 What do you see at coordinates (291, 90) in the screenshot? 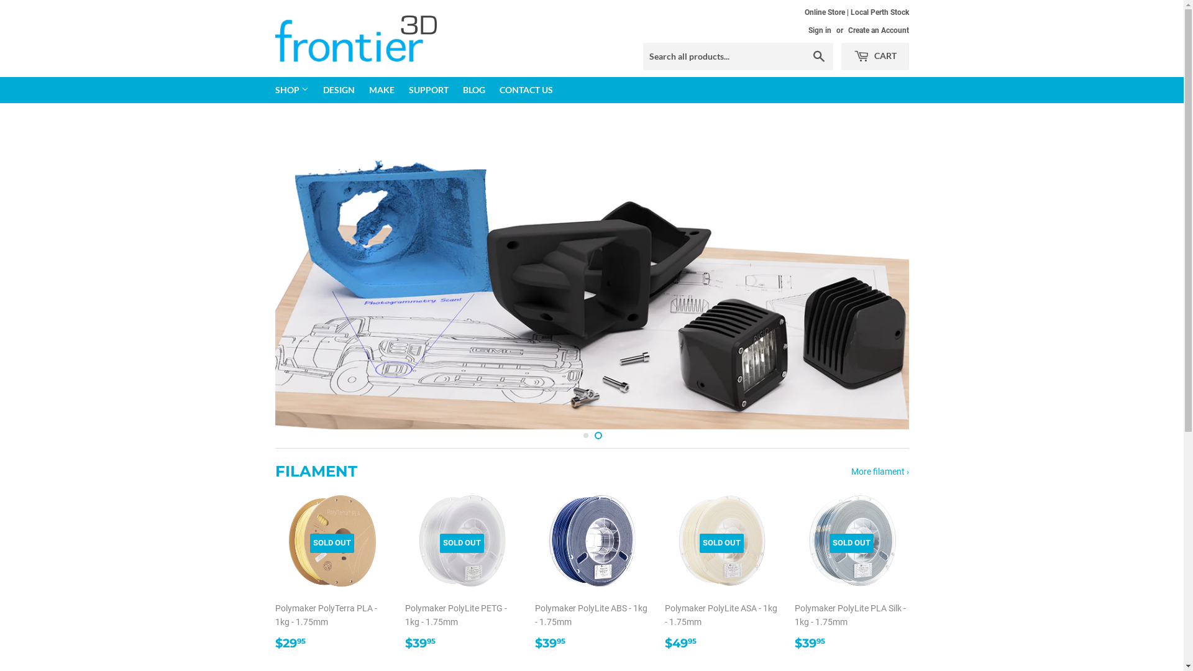
I see `SHOP` at bounding box center [291, 90].